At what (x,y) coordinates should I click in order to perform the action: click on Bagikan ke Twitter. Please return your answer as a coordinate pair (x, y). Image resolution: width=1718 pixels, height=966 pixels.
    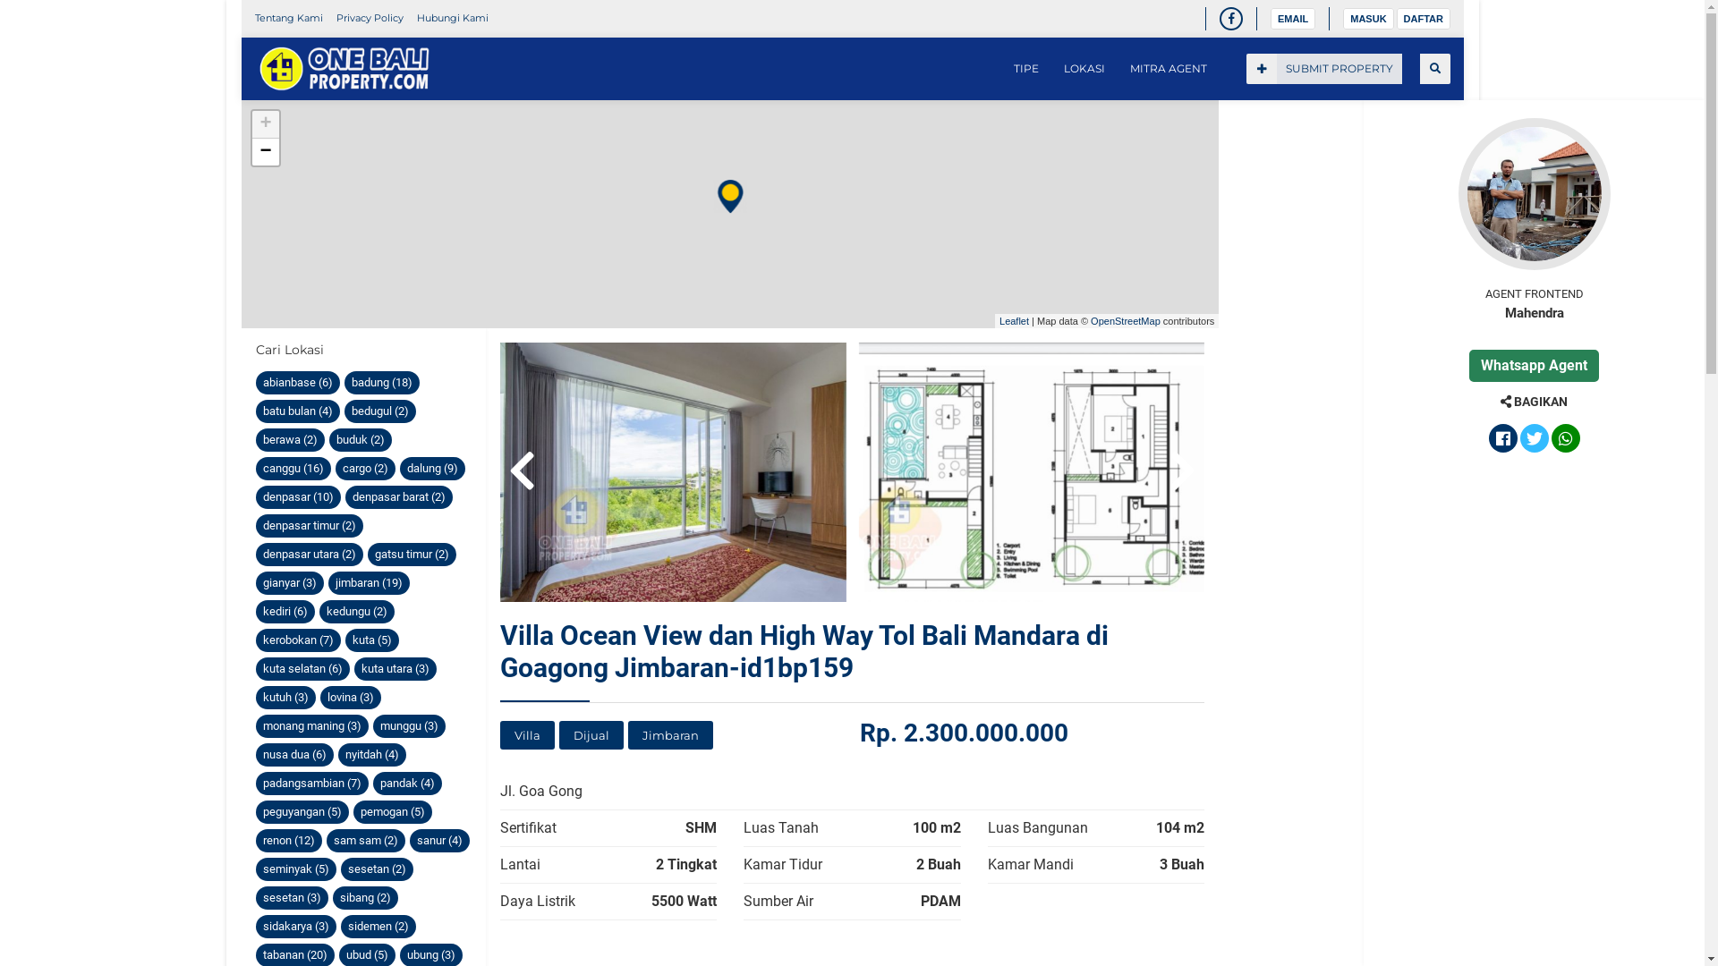
    Looking at the image, I should click on (1534, 440).